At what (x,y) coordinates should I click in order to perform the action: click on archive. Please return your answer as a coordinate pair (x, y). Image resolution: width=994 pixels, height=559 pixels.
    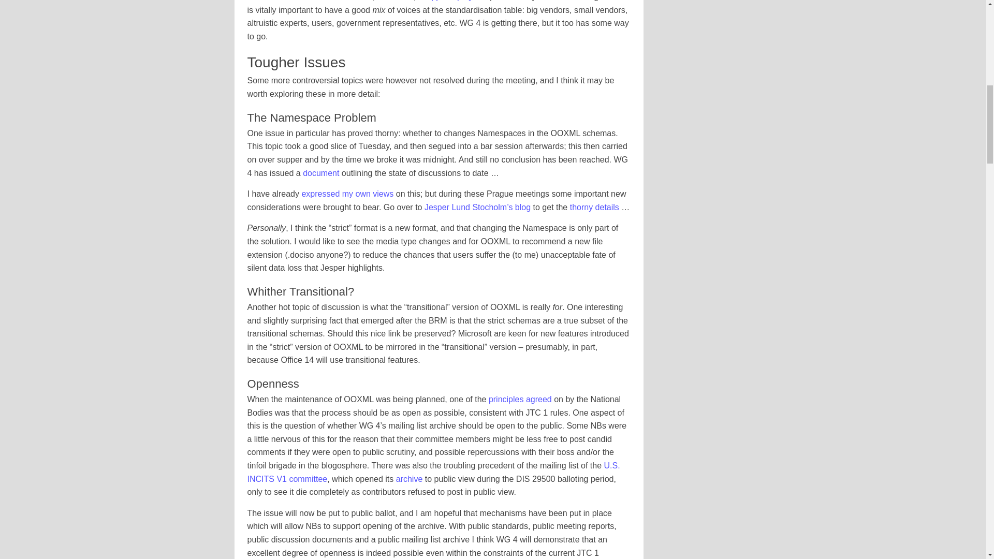
    Looking at the image, I should click on (409, 479).